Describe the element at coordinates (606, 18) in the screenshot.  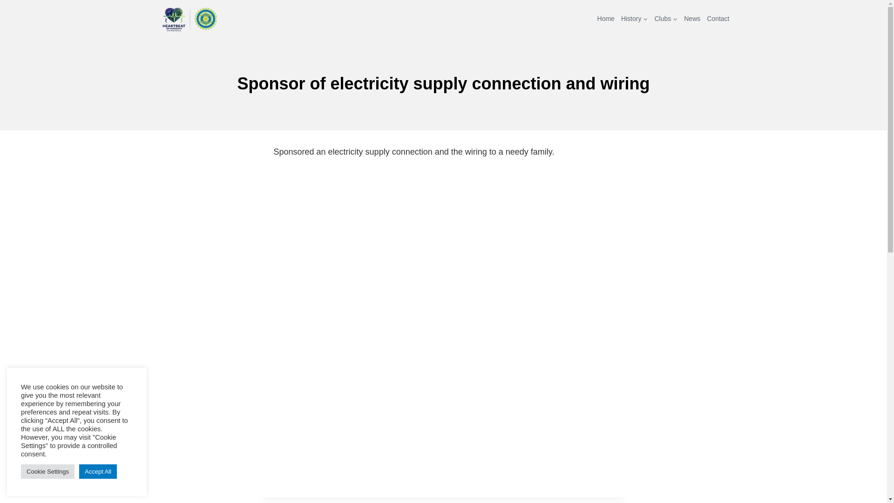
I see `Home` at that location.